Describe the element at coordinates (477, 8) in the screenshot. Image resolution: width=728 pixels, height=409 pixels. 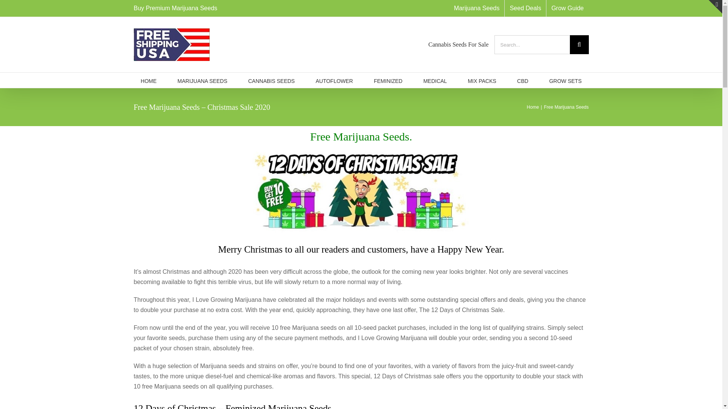
I see `Marijuana Seeds` at that location.